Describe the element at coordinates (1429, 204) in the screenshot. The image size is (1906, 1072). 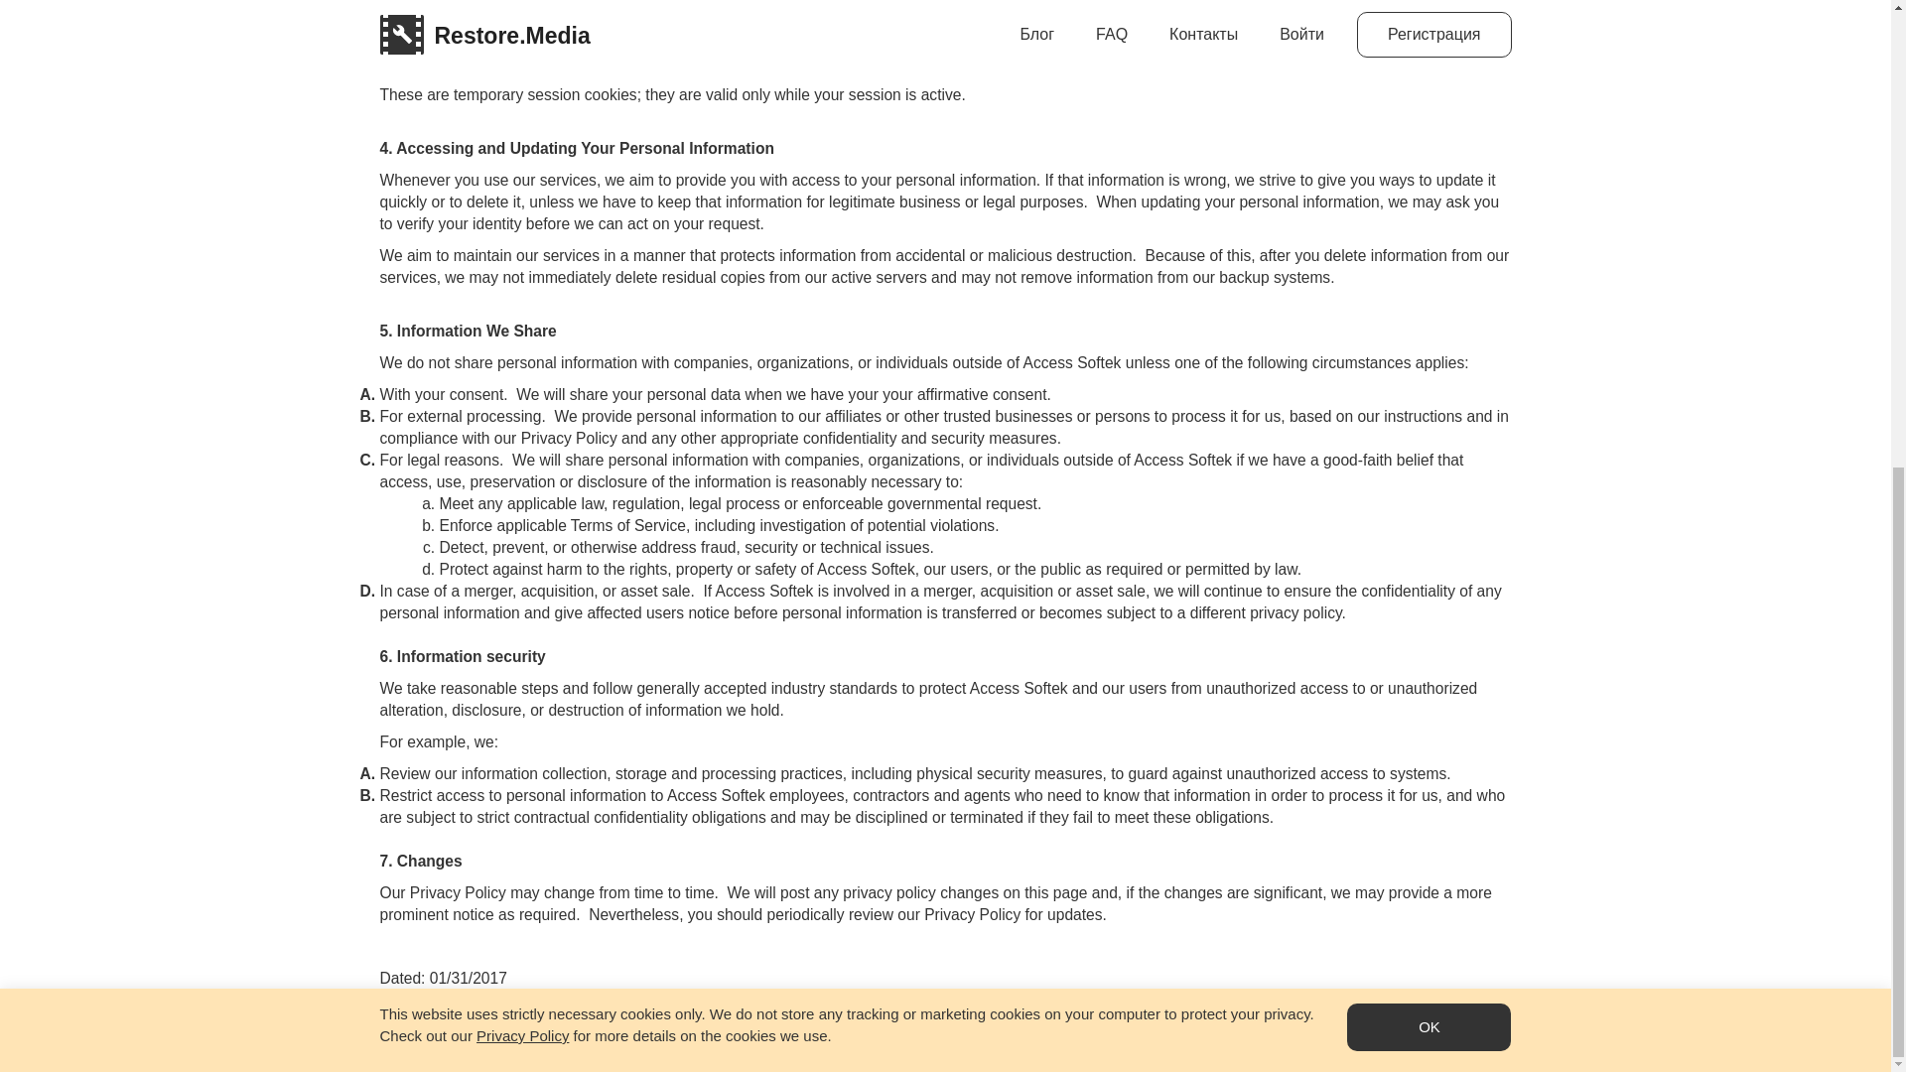
I see `OK` at that location.